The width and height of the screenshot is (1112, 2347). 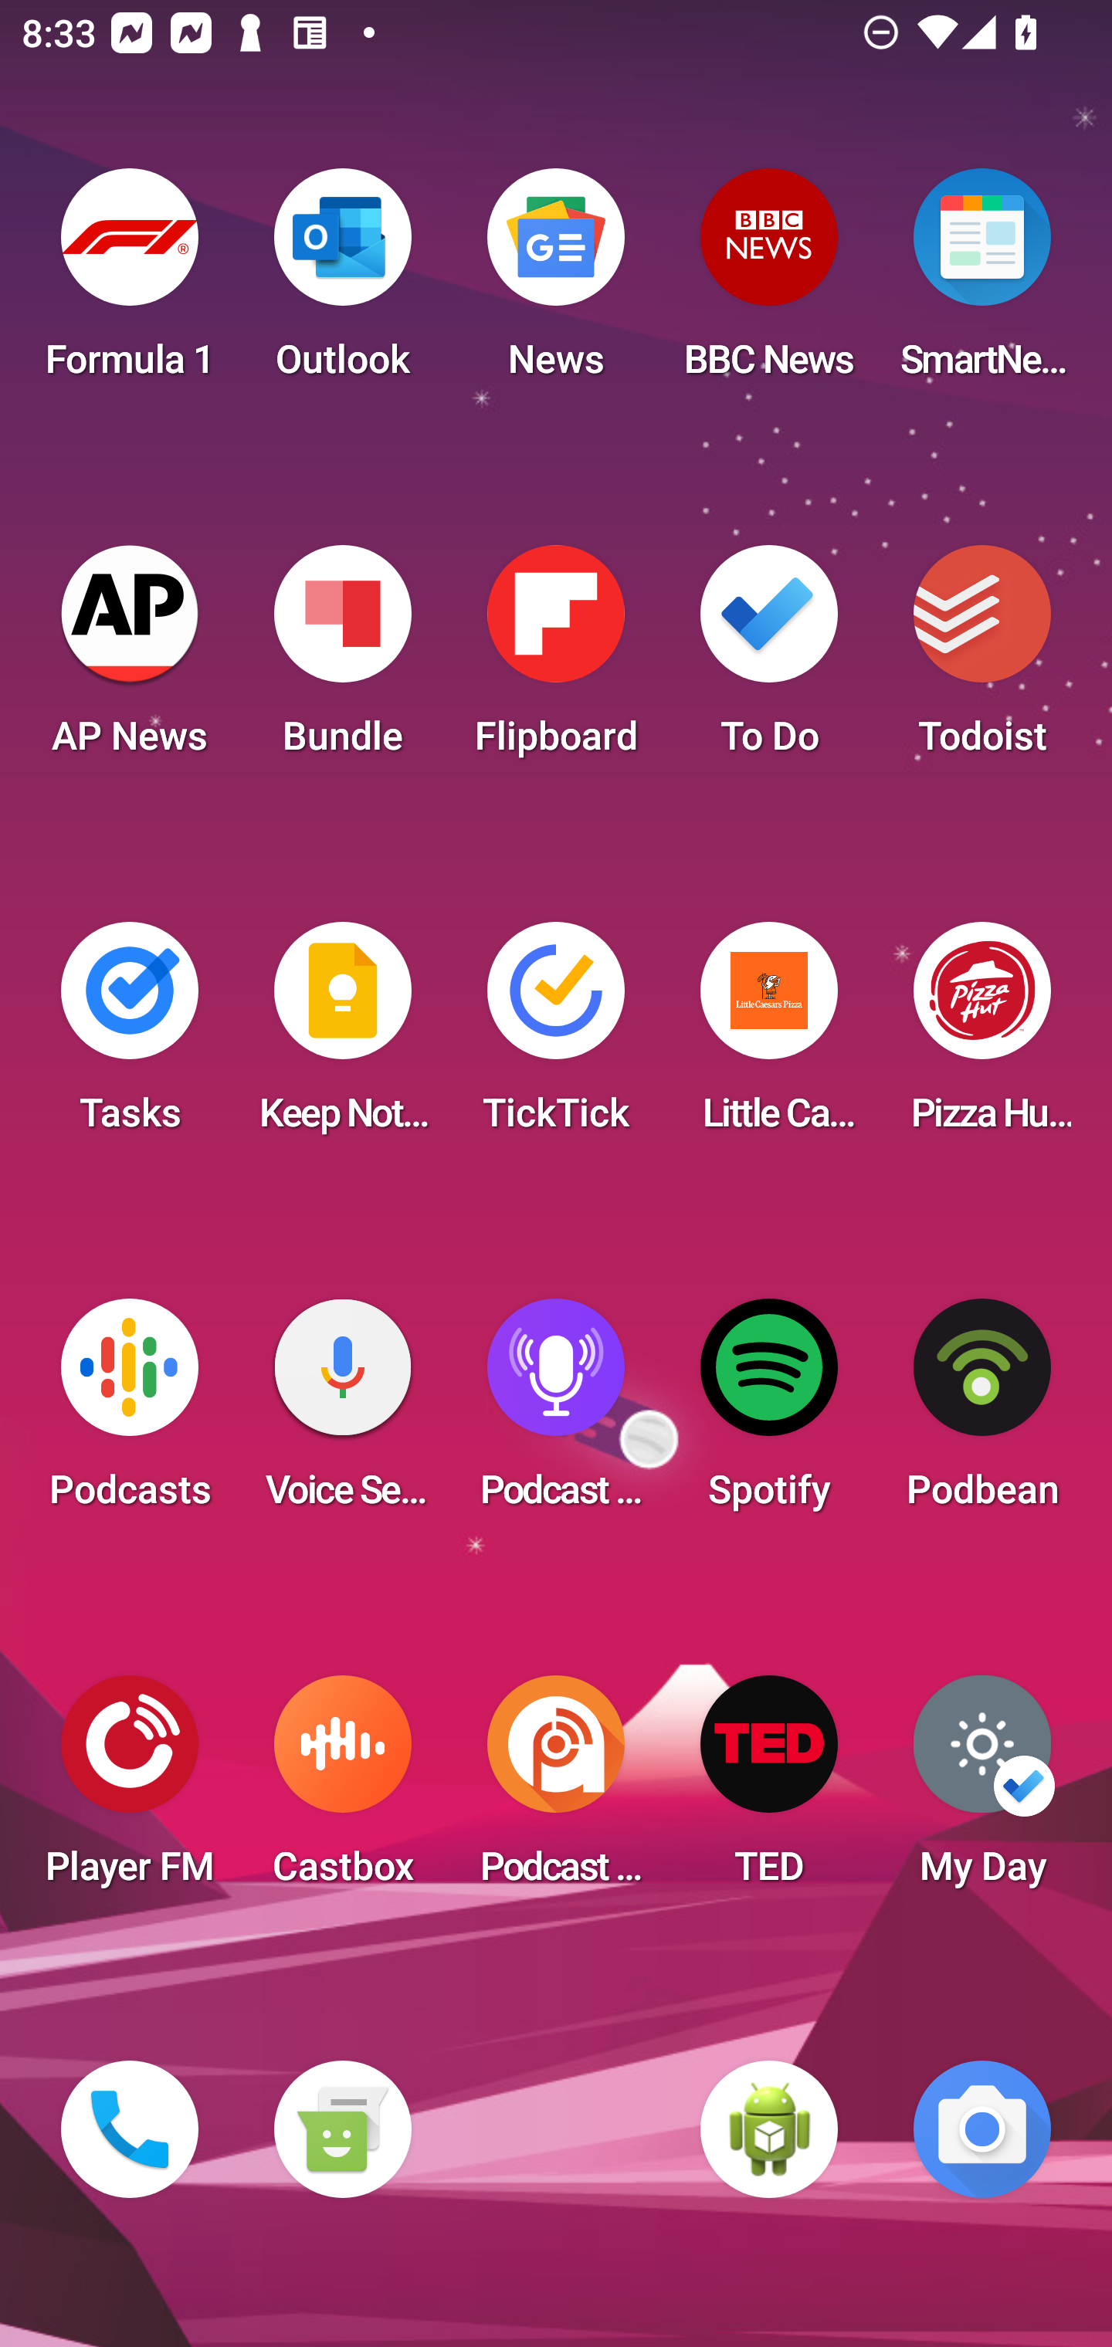 What do you see at coordinates (342, 2129) in the screenshot?
I see `Messaging` at bounding box center [342, 2129].